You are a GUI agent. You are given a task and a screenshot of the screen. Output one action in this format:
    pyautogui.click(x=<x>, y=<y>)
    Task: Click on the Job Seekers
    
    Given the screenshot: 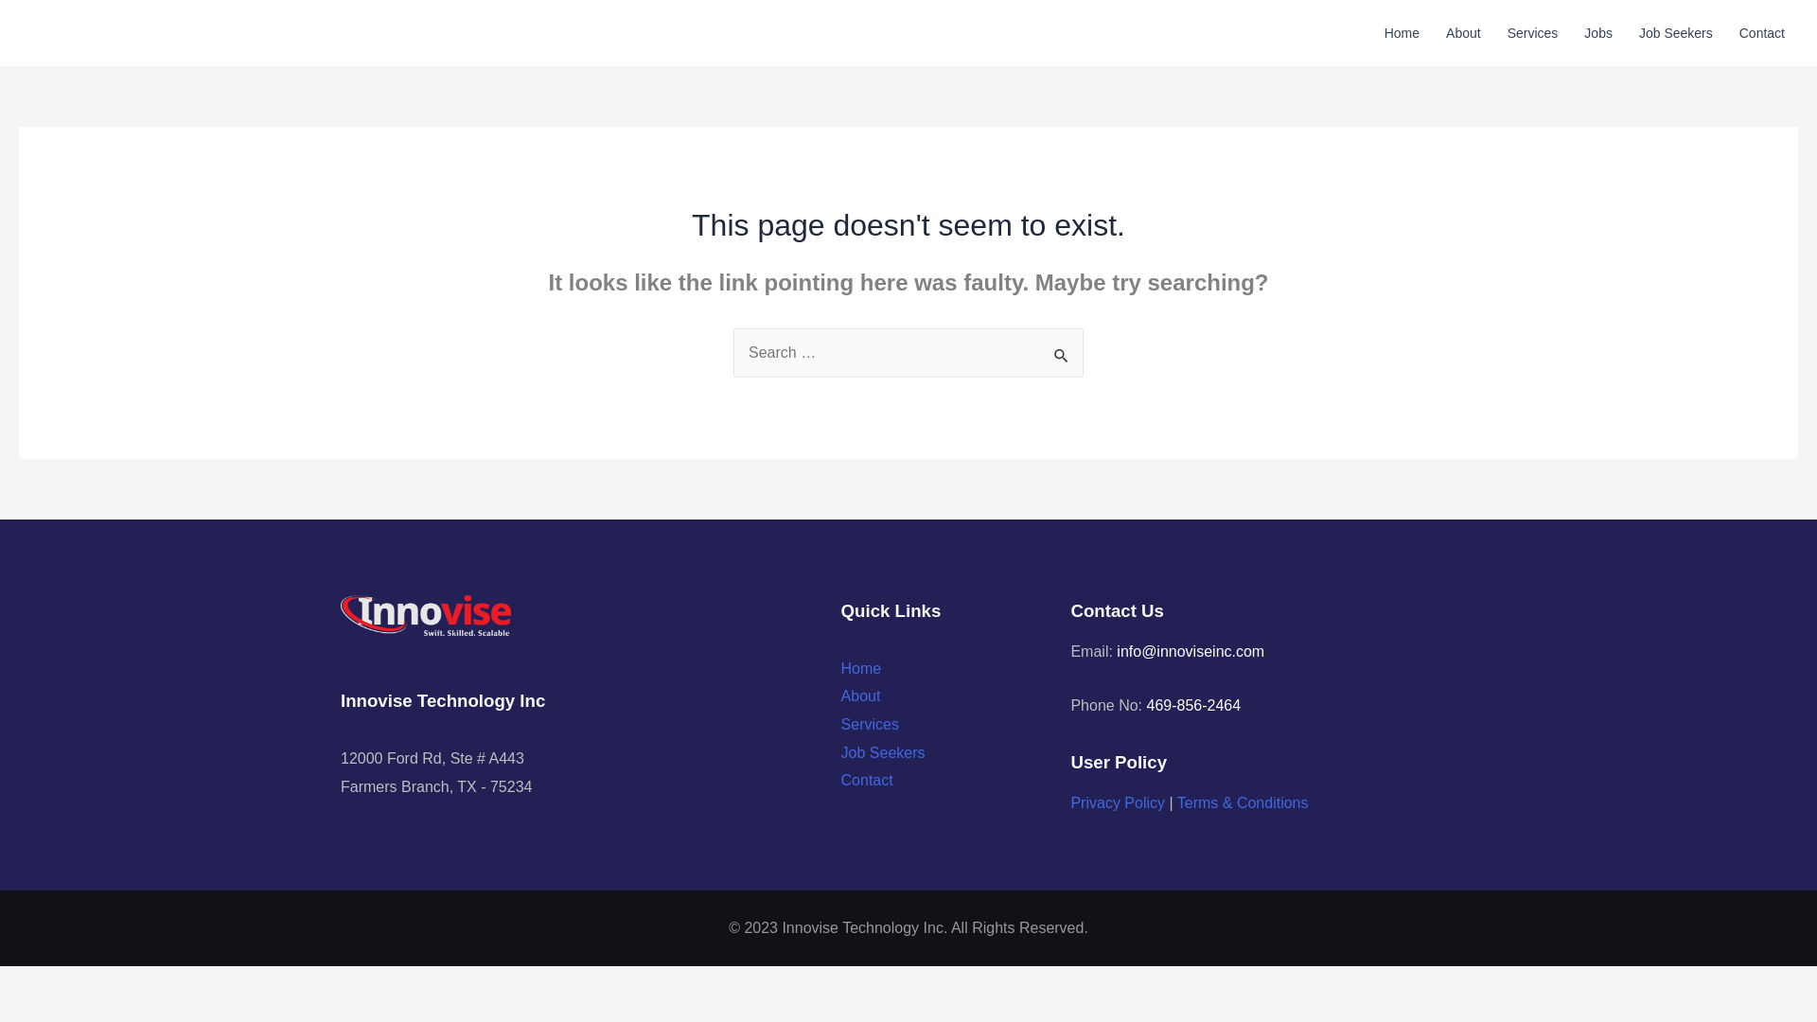 What is the action you would take?
    pyautogui.click(x=1676, y=33)
    